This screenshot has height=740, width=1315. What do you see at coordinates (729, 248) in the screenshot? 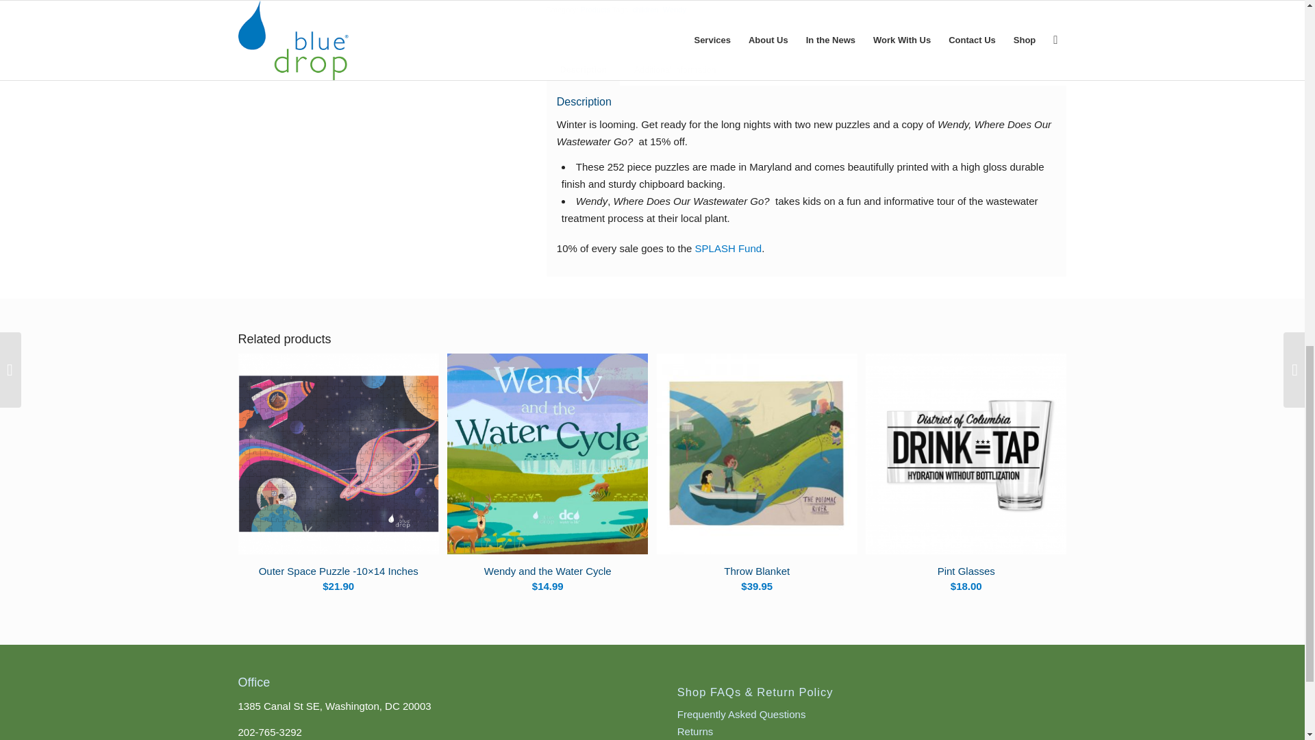
I see `SPLASH Fund` at bounding box center [729, 248].